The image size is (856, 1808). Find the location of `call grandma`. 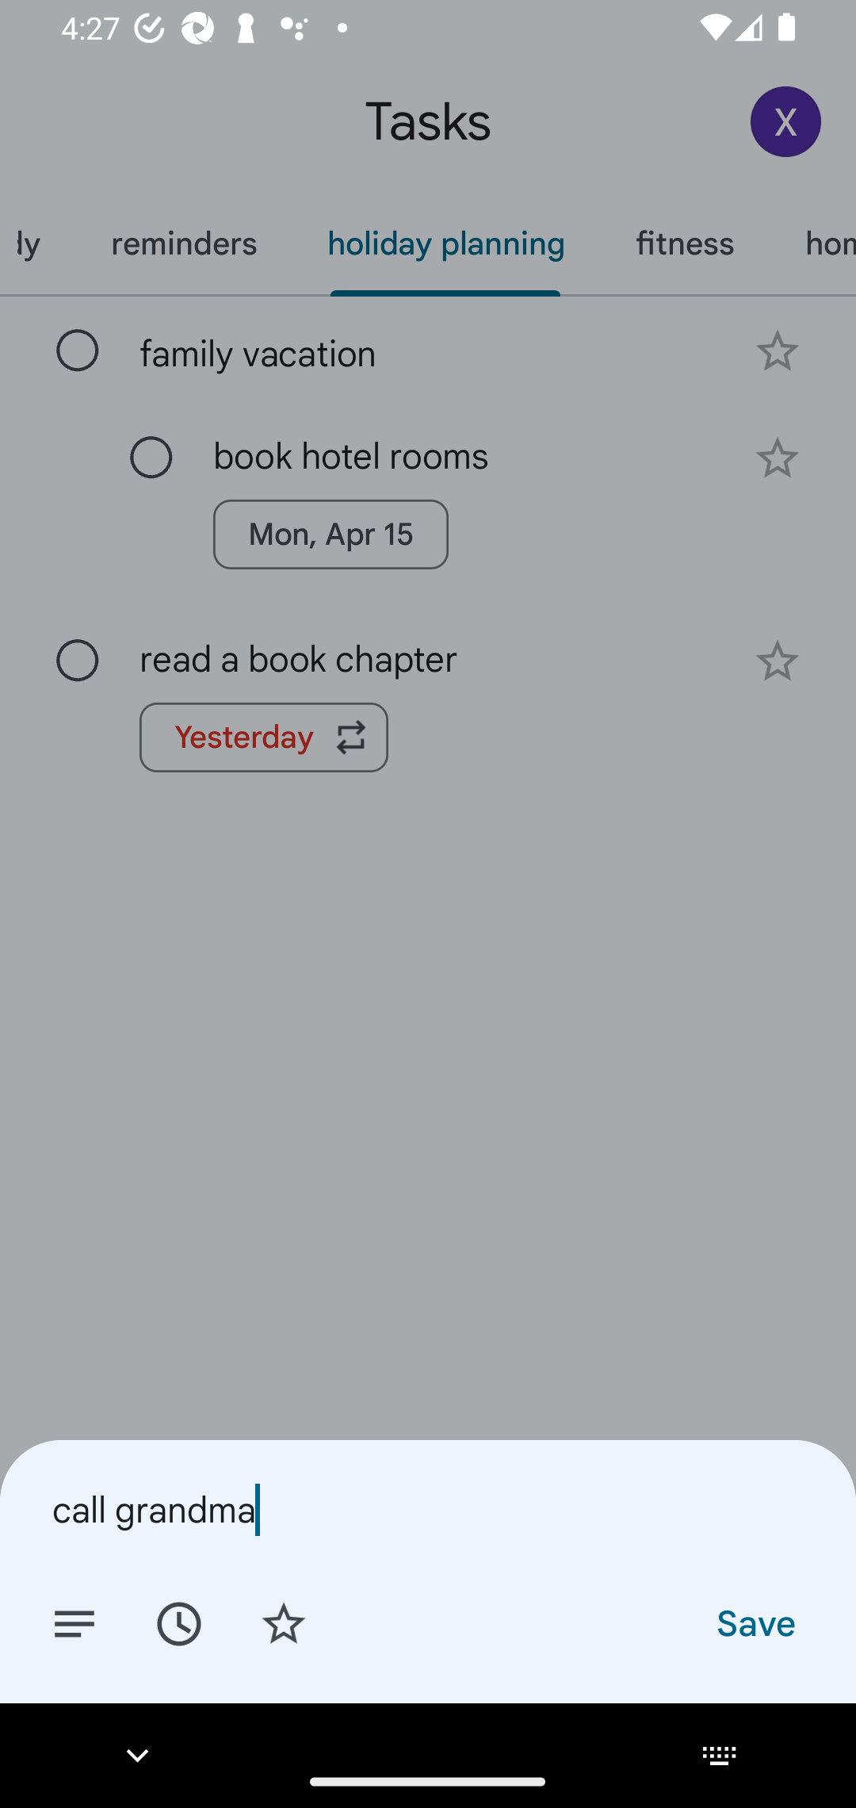

call grandma is located at coordinates (428, 1509).